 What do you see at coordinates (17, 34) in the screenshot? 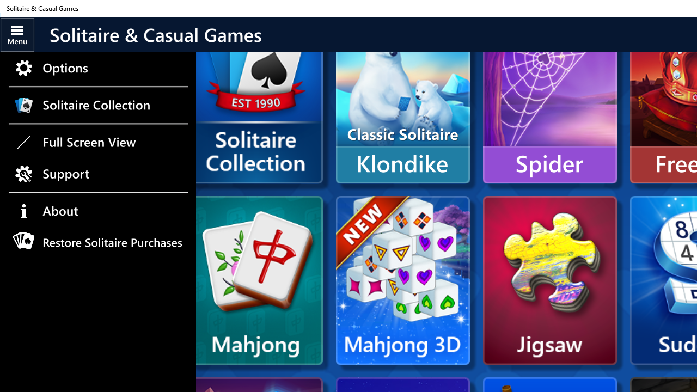
I see `Menu` at bounding box center [17, 34].